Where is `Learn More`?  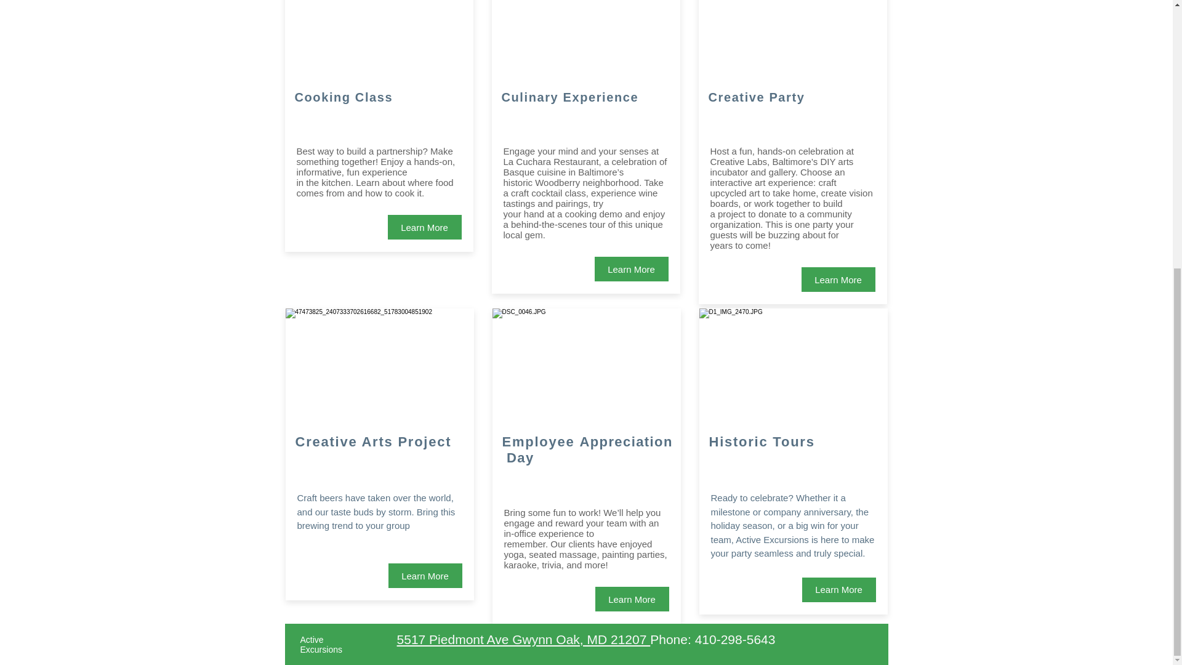 Learn More is located at coordinates (425, 575).